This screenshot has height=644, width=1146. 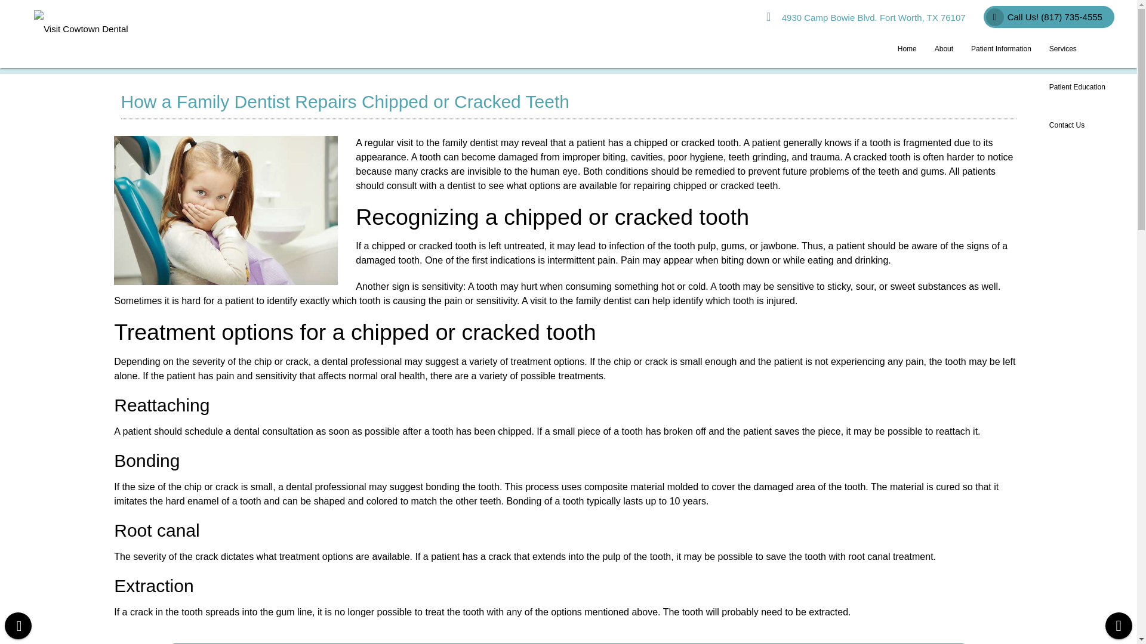 I want to click on Patient Information, so click(x=1002, y=49).